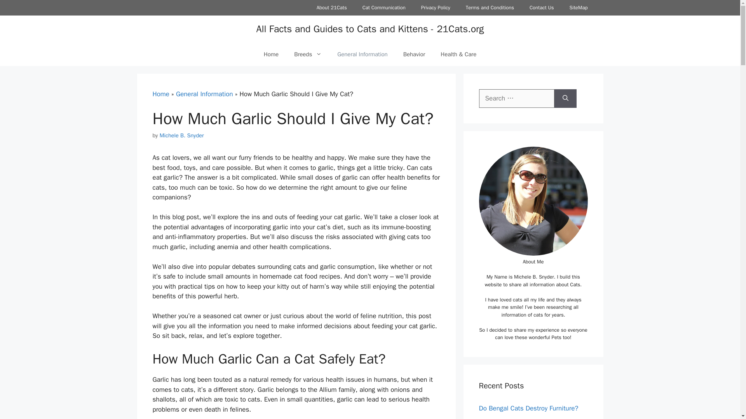 The image size is (746, 419). What do you see at coordinates (160, 94) in the screenshot?
I see `Home` at bounding box center [160, 94].